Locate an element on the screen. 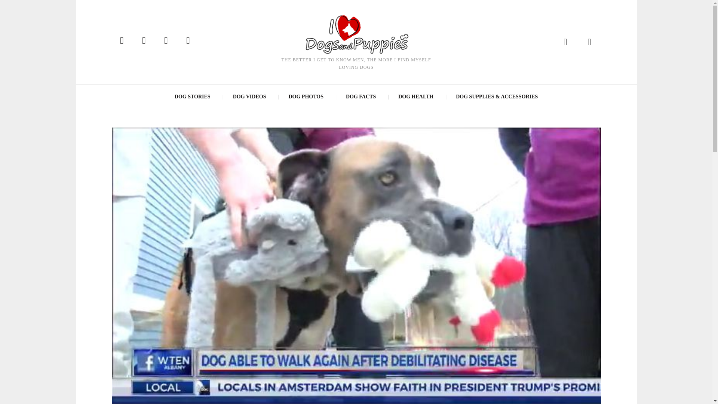 The image size is (718, 404). ILoveDogsAndPuppies is located at coordinates (356, 34).